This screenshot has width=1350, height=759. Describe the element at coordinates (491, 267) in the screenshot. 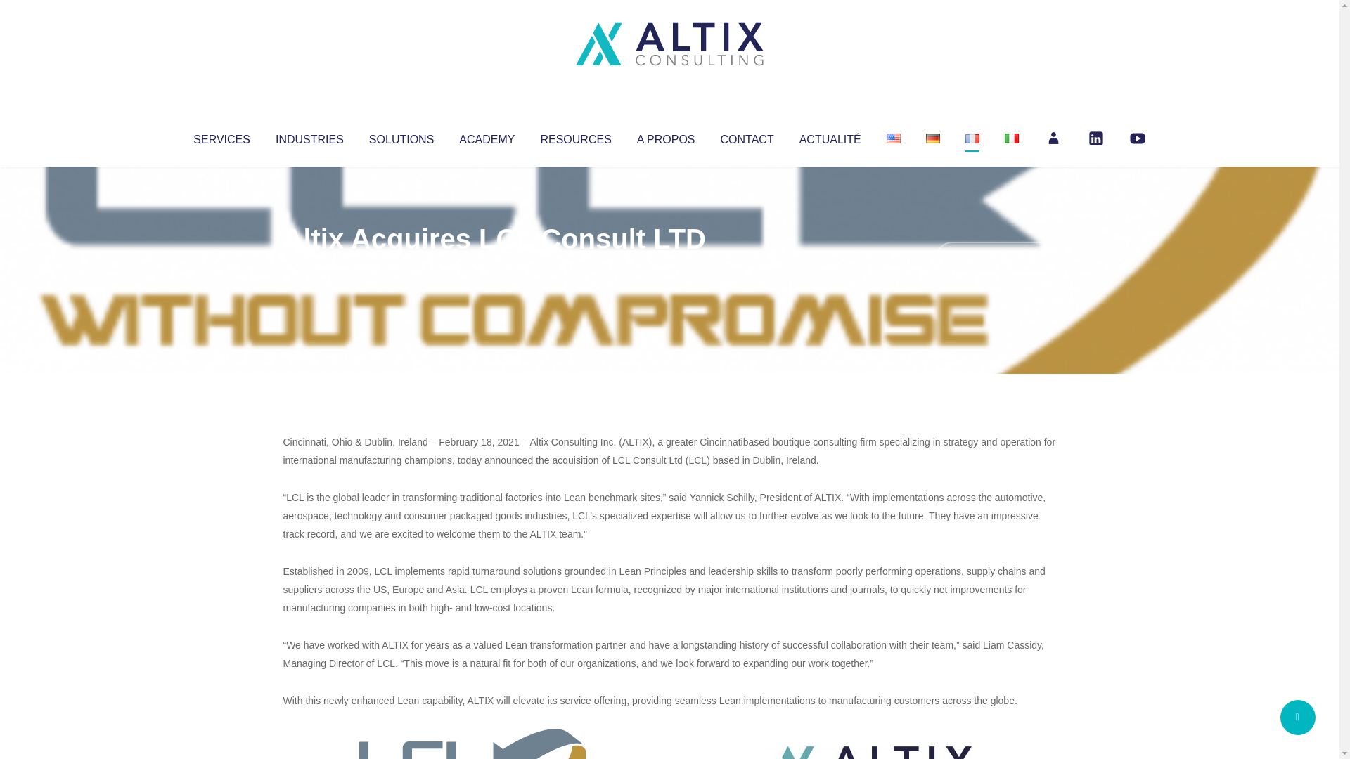

I see `Uncategorized` at that location.